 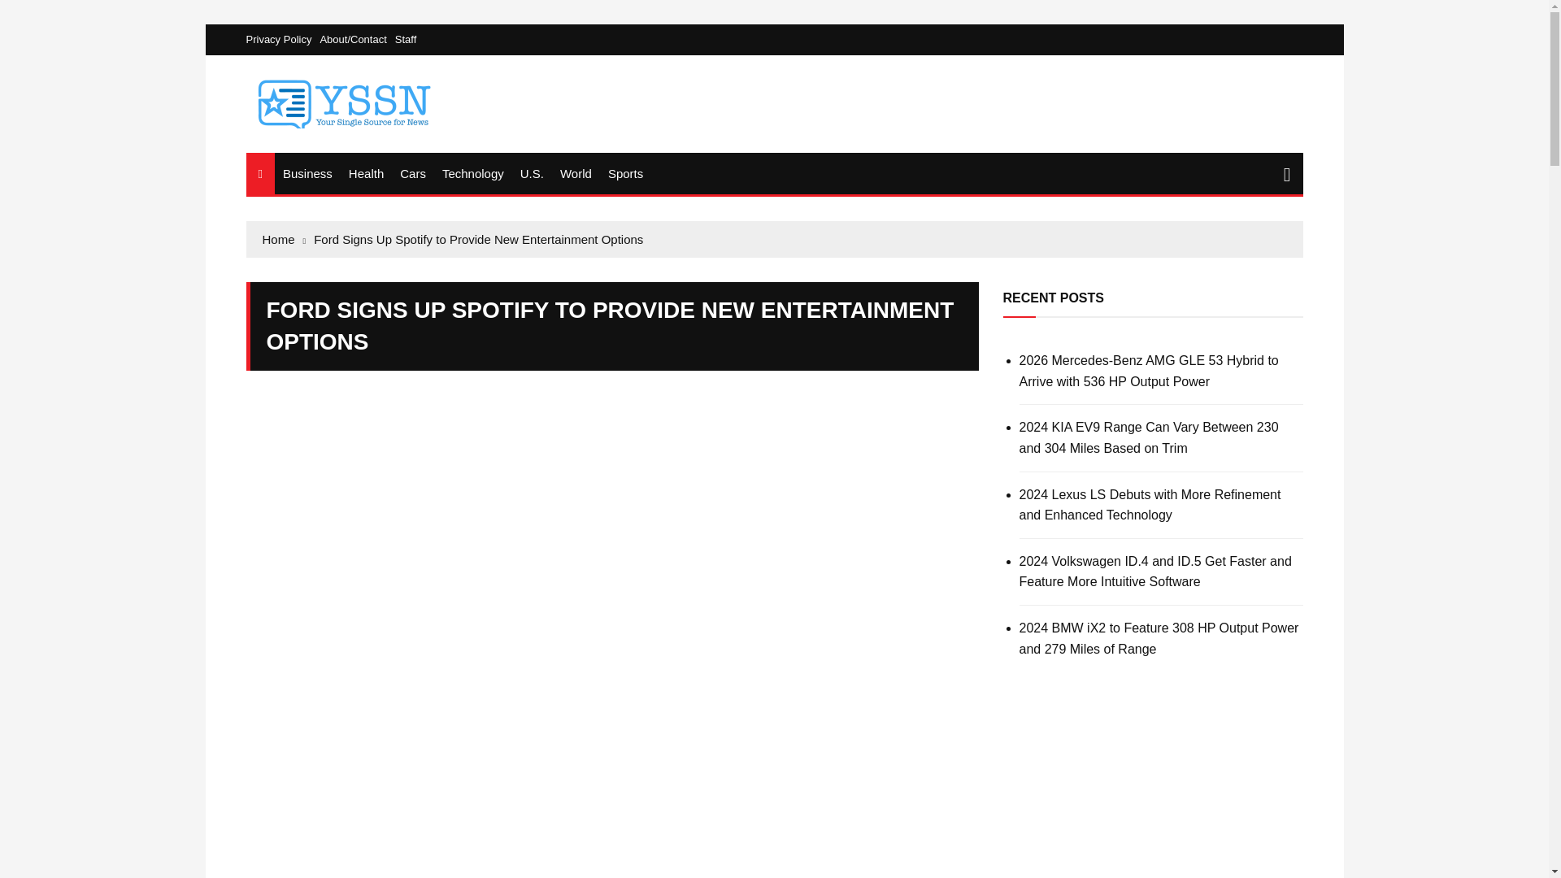 I want to click on Ford Signs Up Spotify to Provide New Entertainment Options, so click(x=478, y=239).